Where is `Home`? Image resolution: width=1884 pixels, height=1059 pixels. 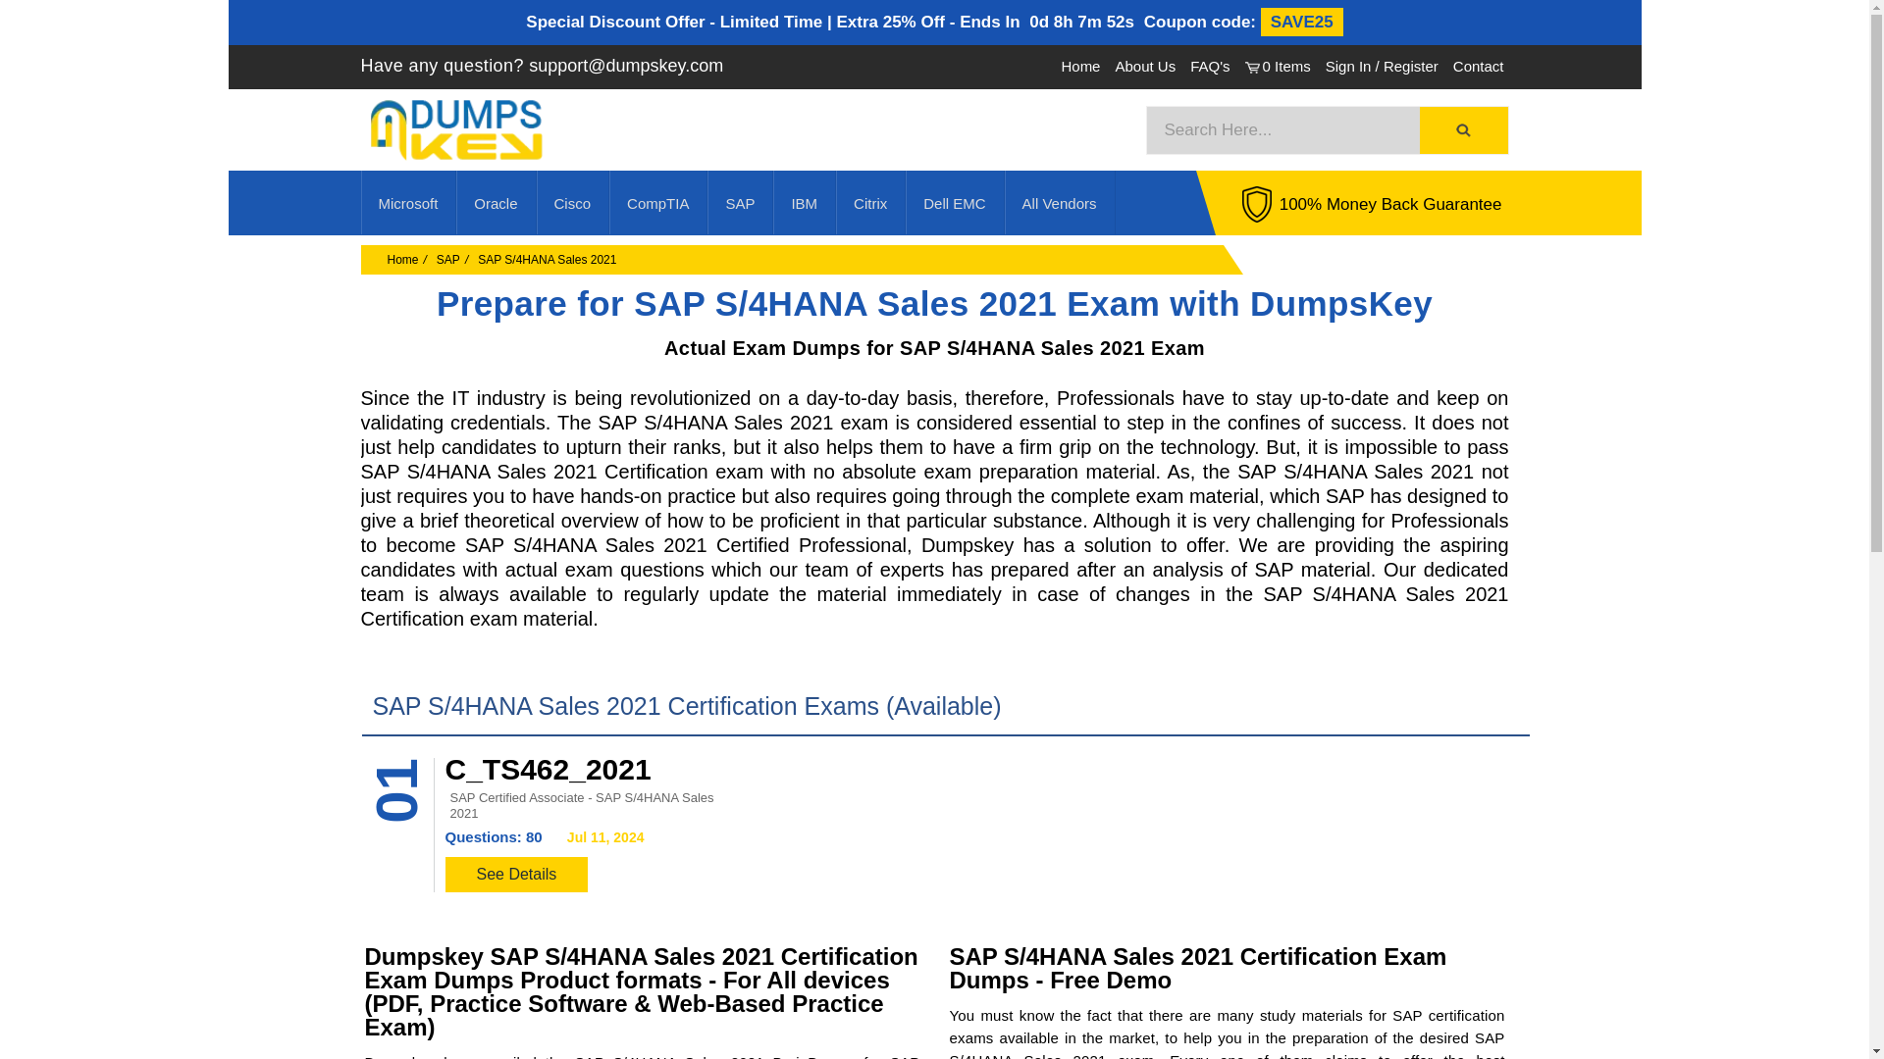
Home is located at coordinates (1079, 66).